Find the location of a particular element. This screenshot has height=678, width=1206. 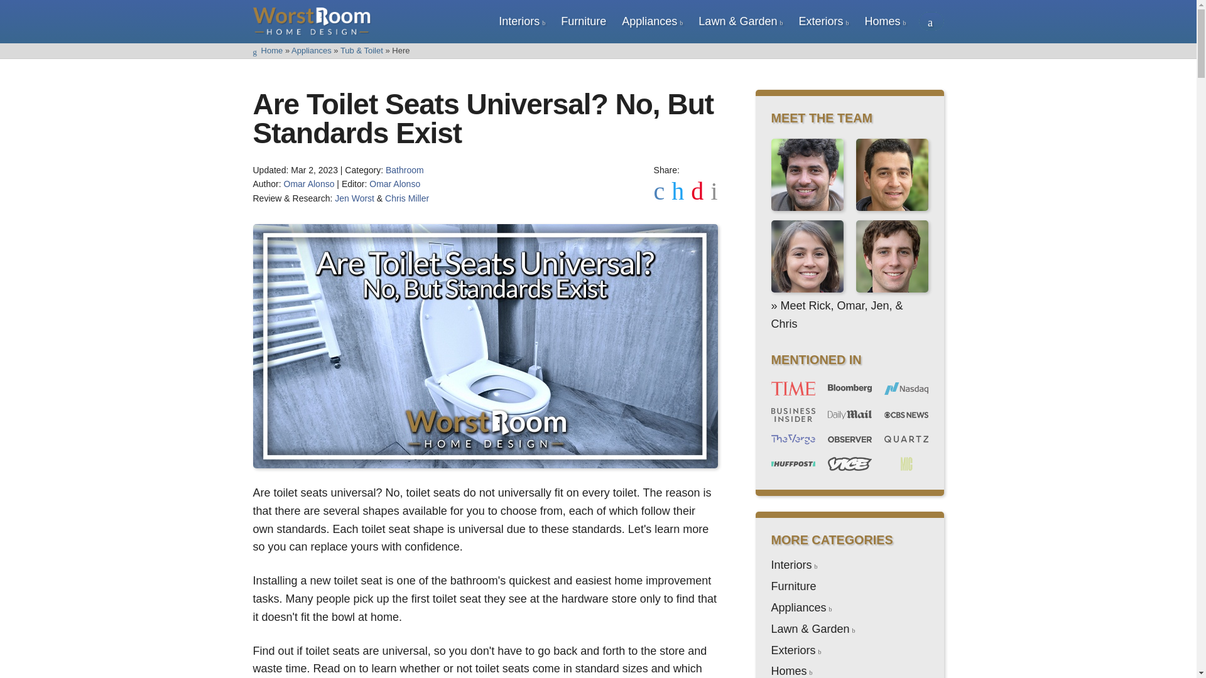

Appliances is located at coordinates (649, 21).